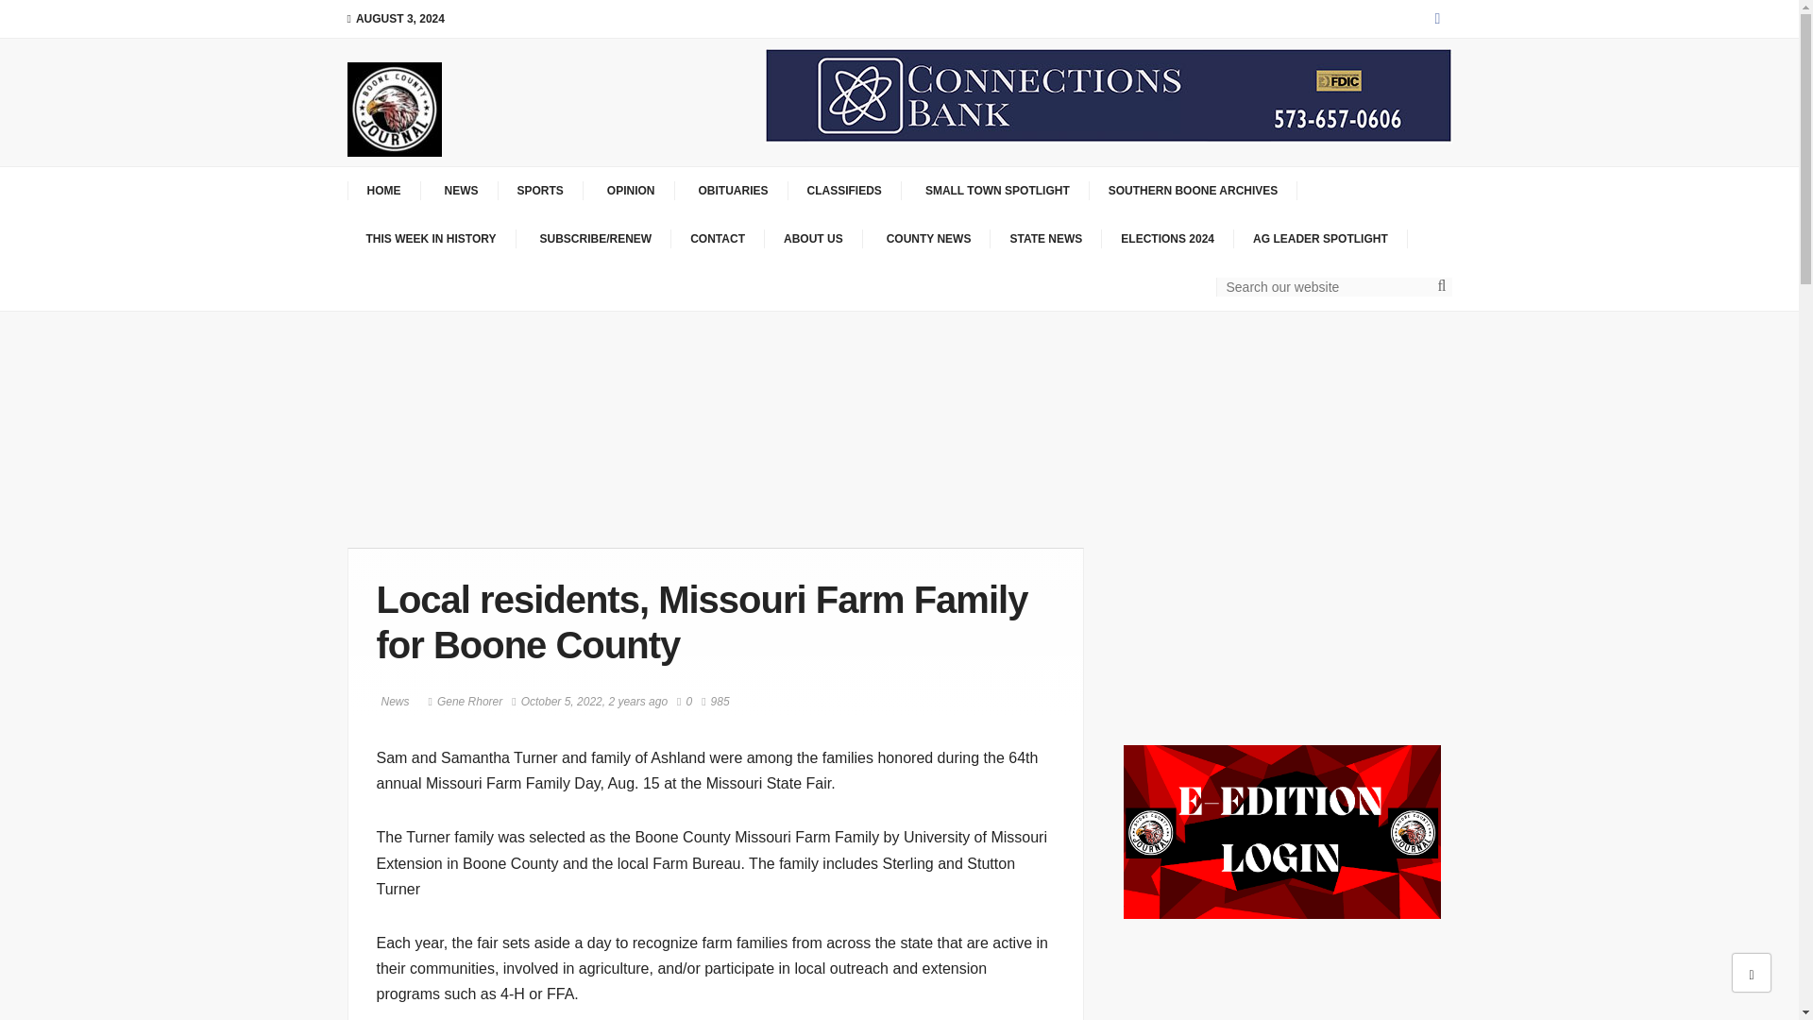 This screenshot has height=1020, width=1813. I want to click on SPORTS, so click(541, 191).